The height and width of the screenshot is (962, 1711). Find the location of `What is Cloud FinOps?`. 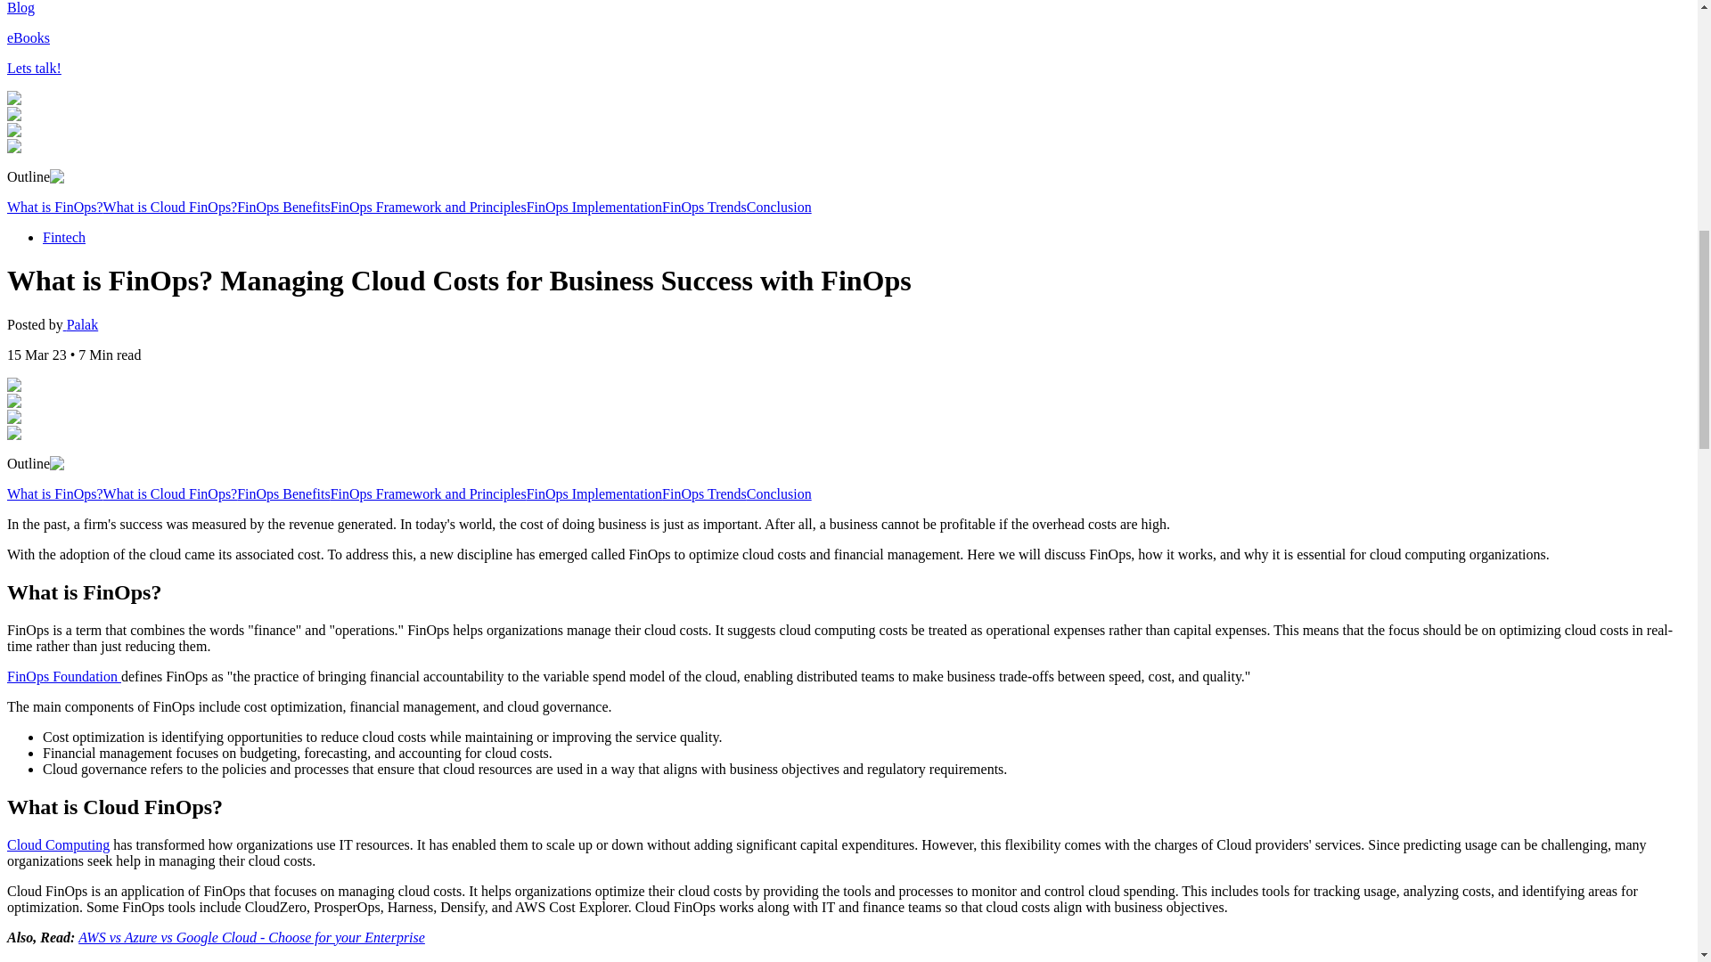

What is Cloud FinOps? is located at coordinates (169, 207).